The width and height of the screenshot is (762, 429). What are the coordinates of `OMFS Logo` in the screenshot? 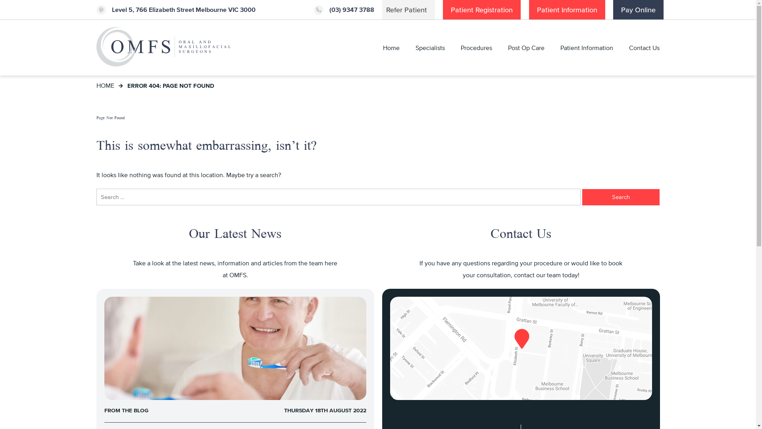 It's located at (163, 48).